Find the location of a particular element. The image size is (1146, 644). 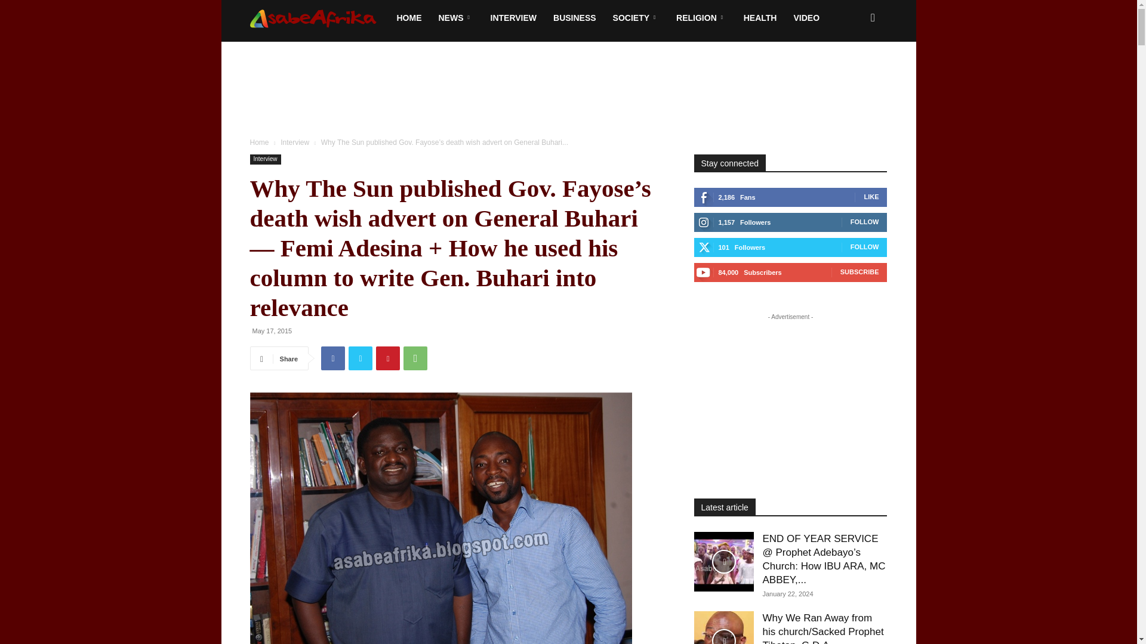

Twitter is located at coordinates (361, 358).